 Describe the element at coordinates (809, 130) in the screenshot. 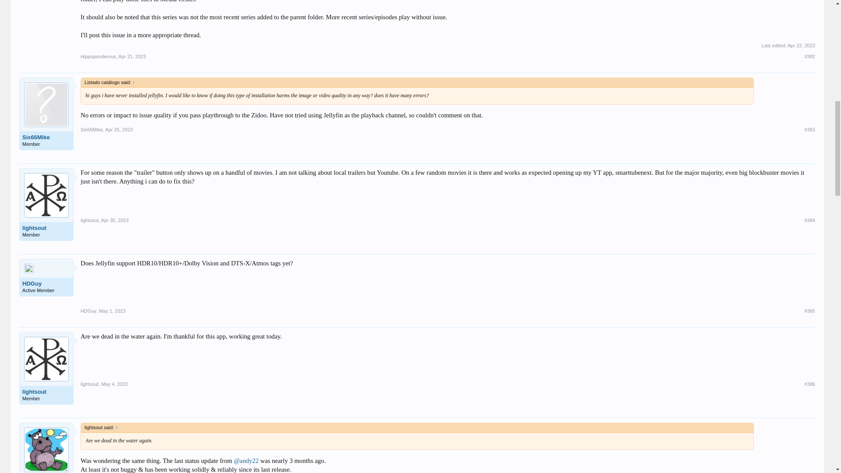

I see `Permalink` at that location.